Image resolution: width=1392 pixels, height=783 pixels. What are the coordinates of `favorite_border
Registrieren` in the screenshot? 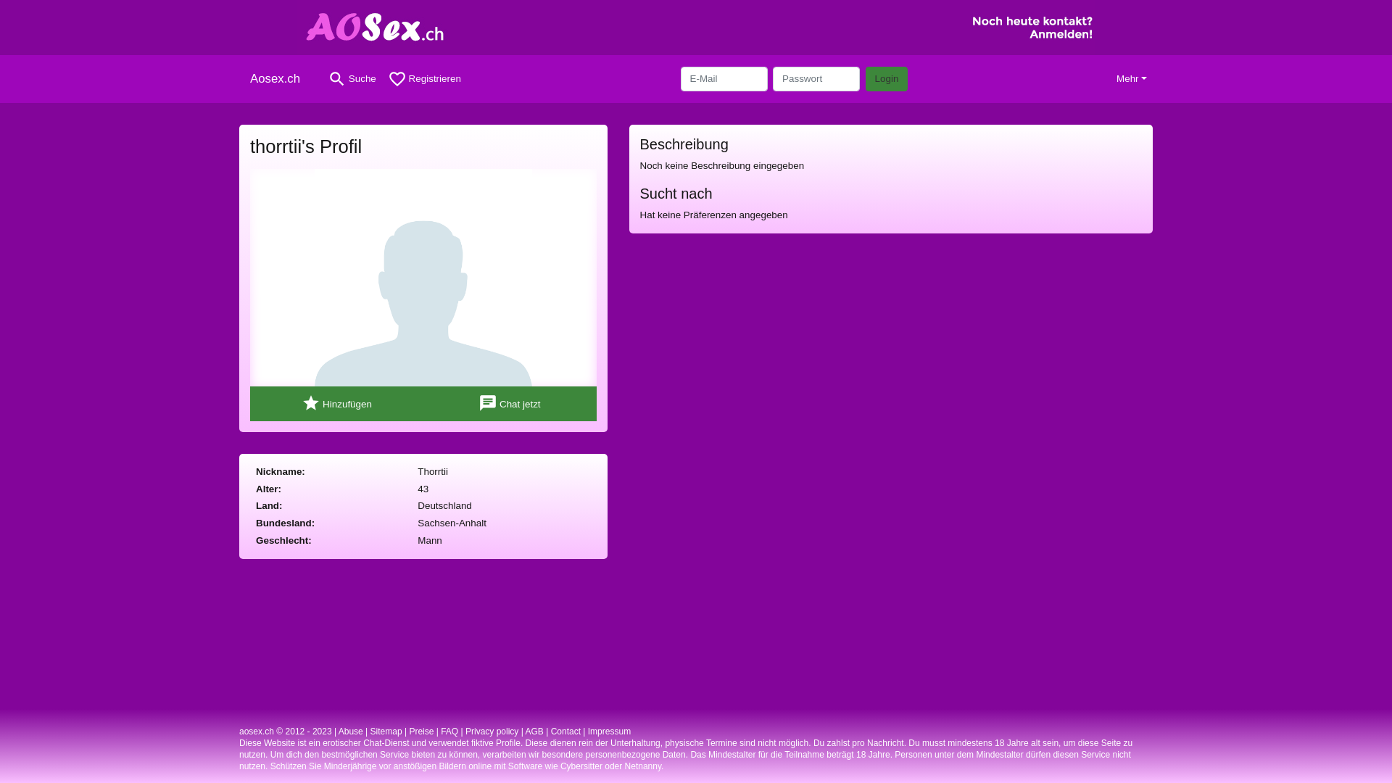 It's located at (425, 79).